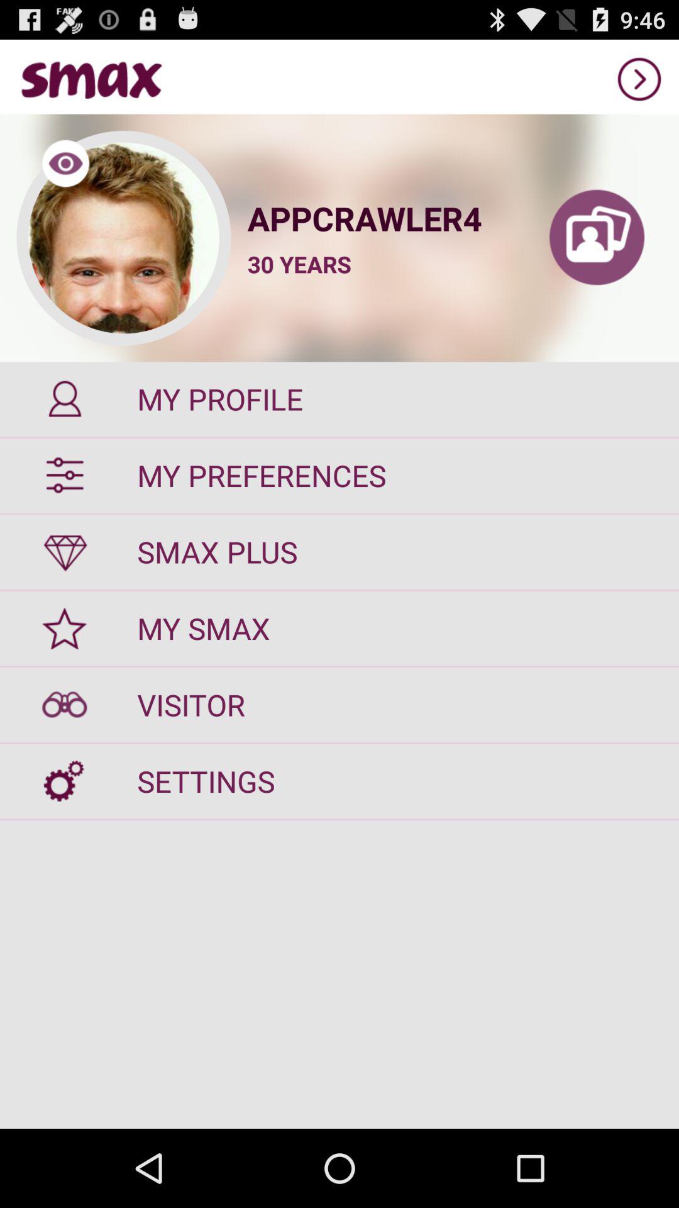  Describe the element at coordinates (339, 705) in the screenshot. I see `swipe to visitor` at that location.